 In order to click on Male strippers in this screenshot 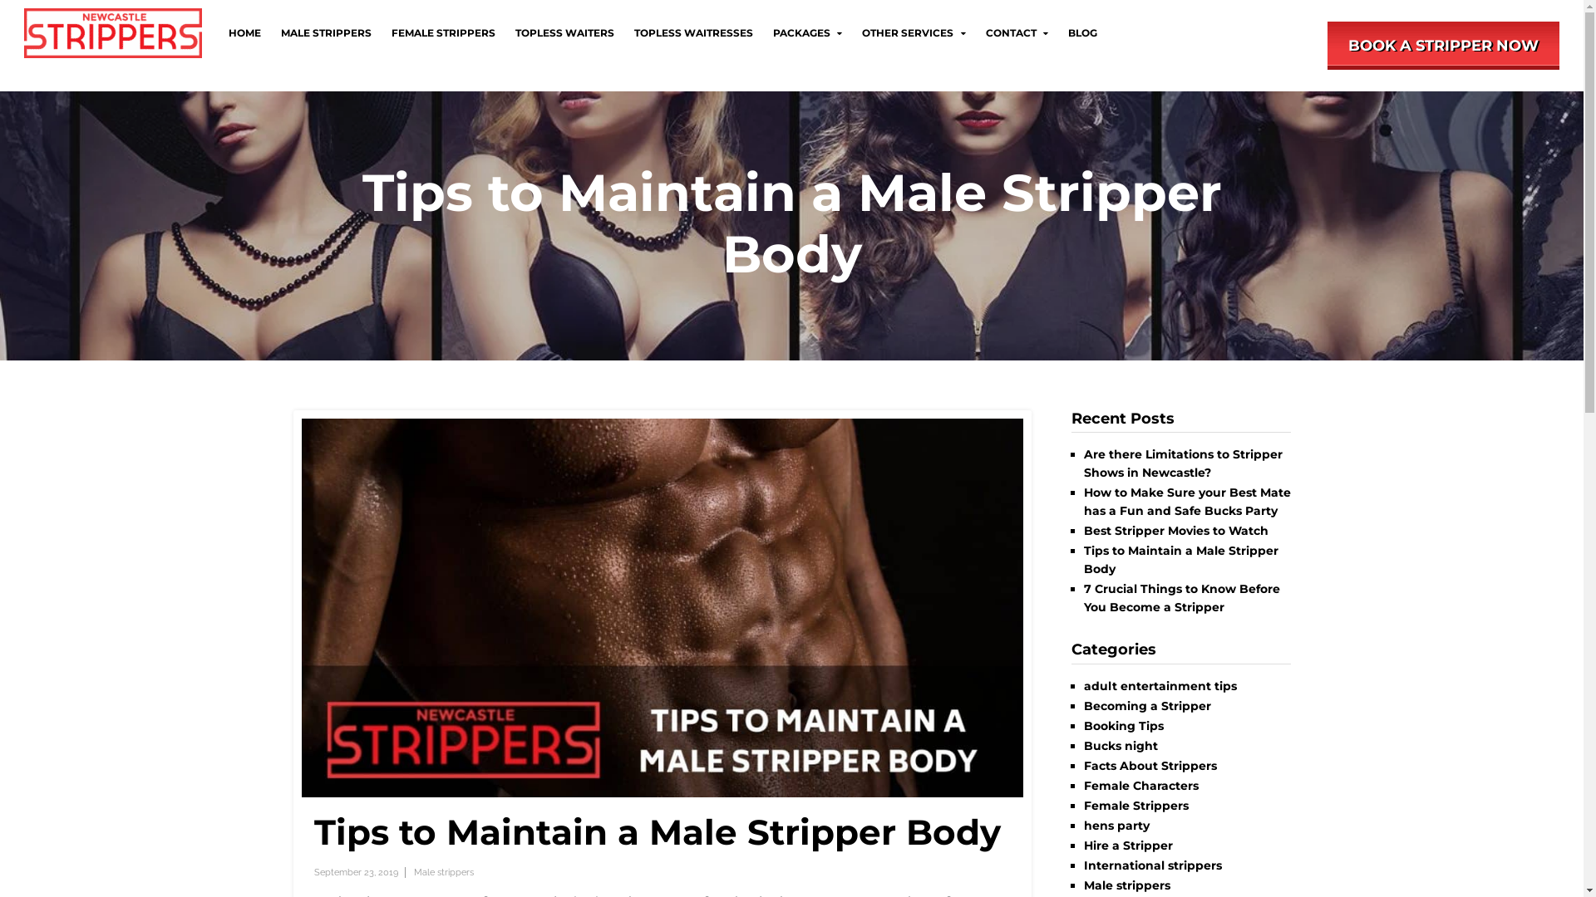, I will do `click(1127, 885)`.